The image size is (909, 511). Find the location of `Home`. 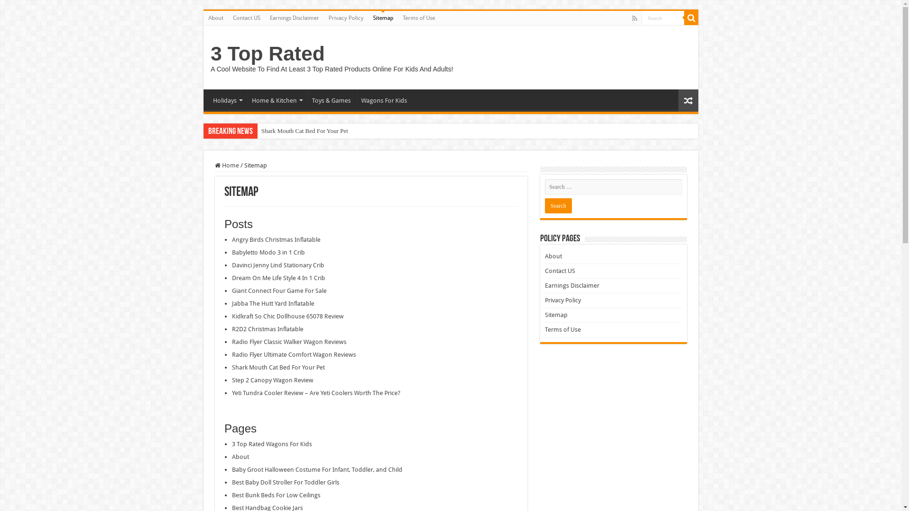

Home is located at coordinates (227, 166).